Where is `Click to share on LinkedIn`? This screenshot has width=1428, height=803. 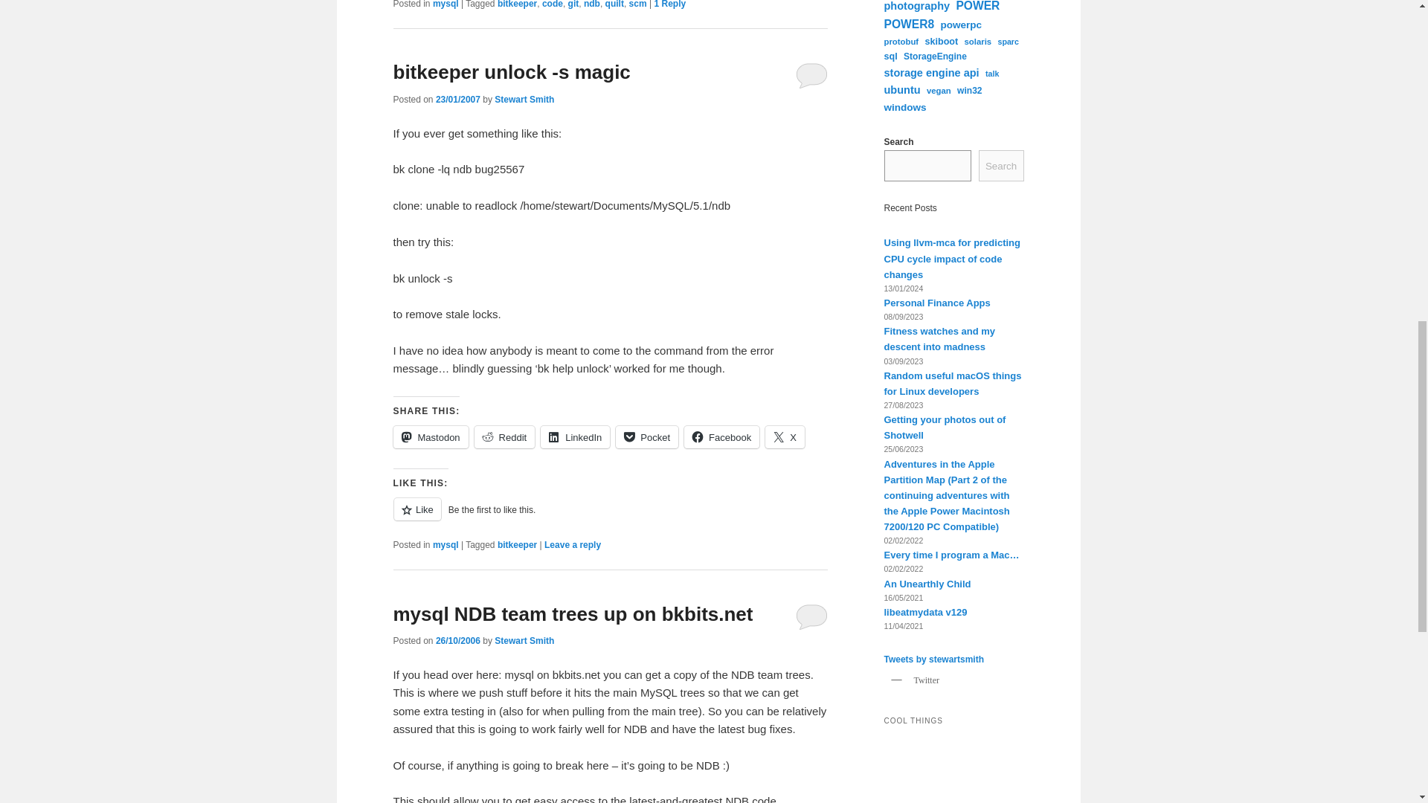 Click to share on LinkedIn is located at coordinates (575, 437).